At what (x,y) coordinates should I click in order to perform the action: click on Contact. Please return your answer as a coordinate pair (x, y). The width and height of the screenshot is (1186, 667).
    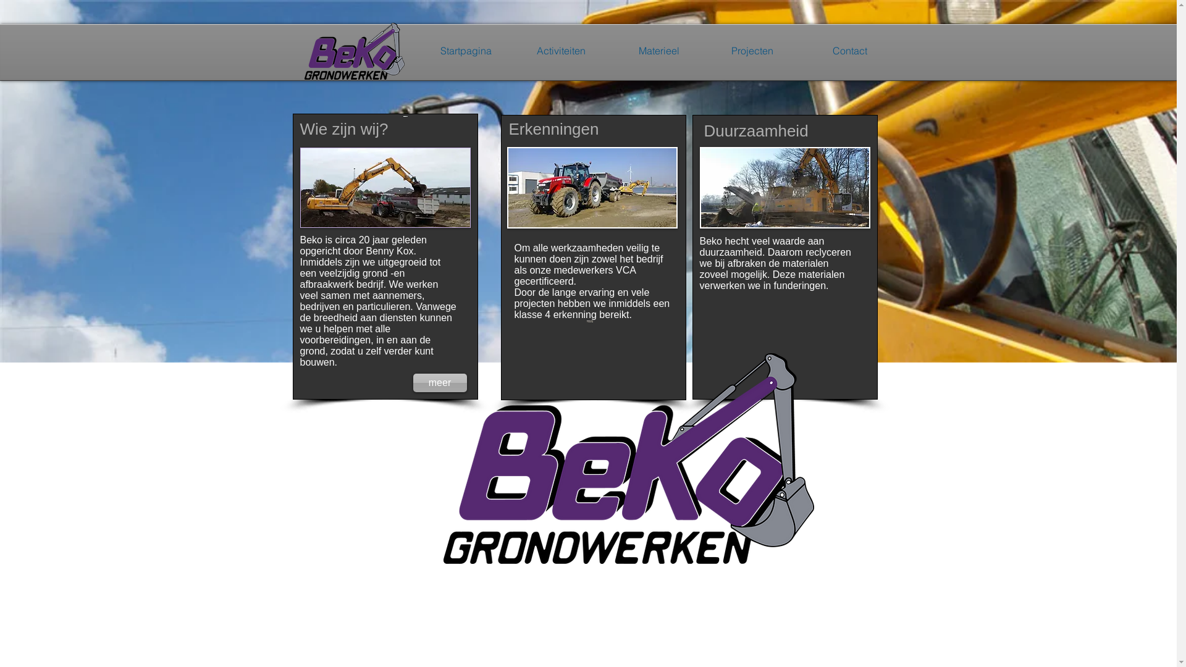
    Looking at the image, I should click on (826, 51).